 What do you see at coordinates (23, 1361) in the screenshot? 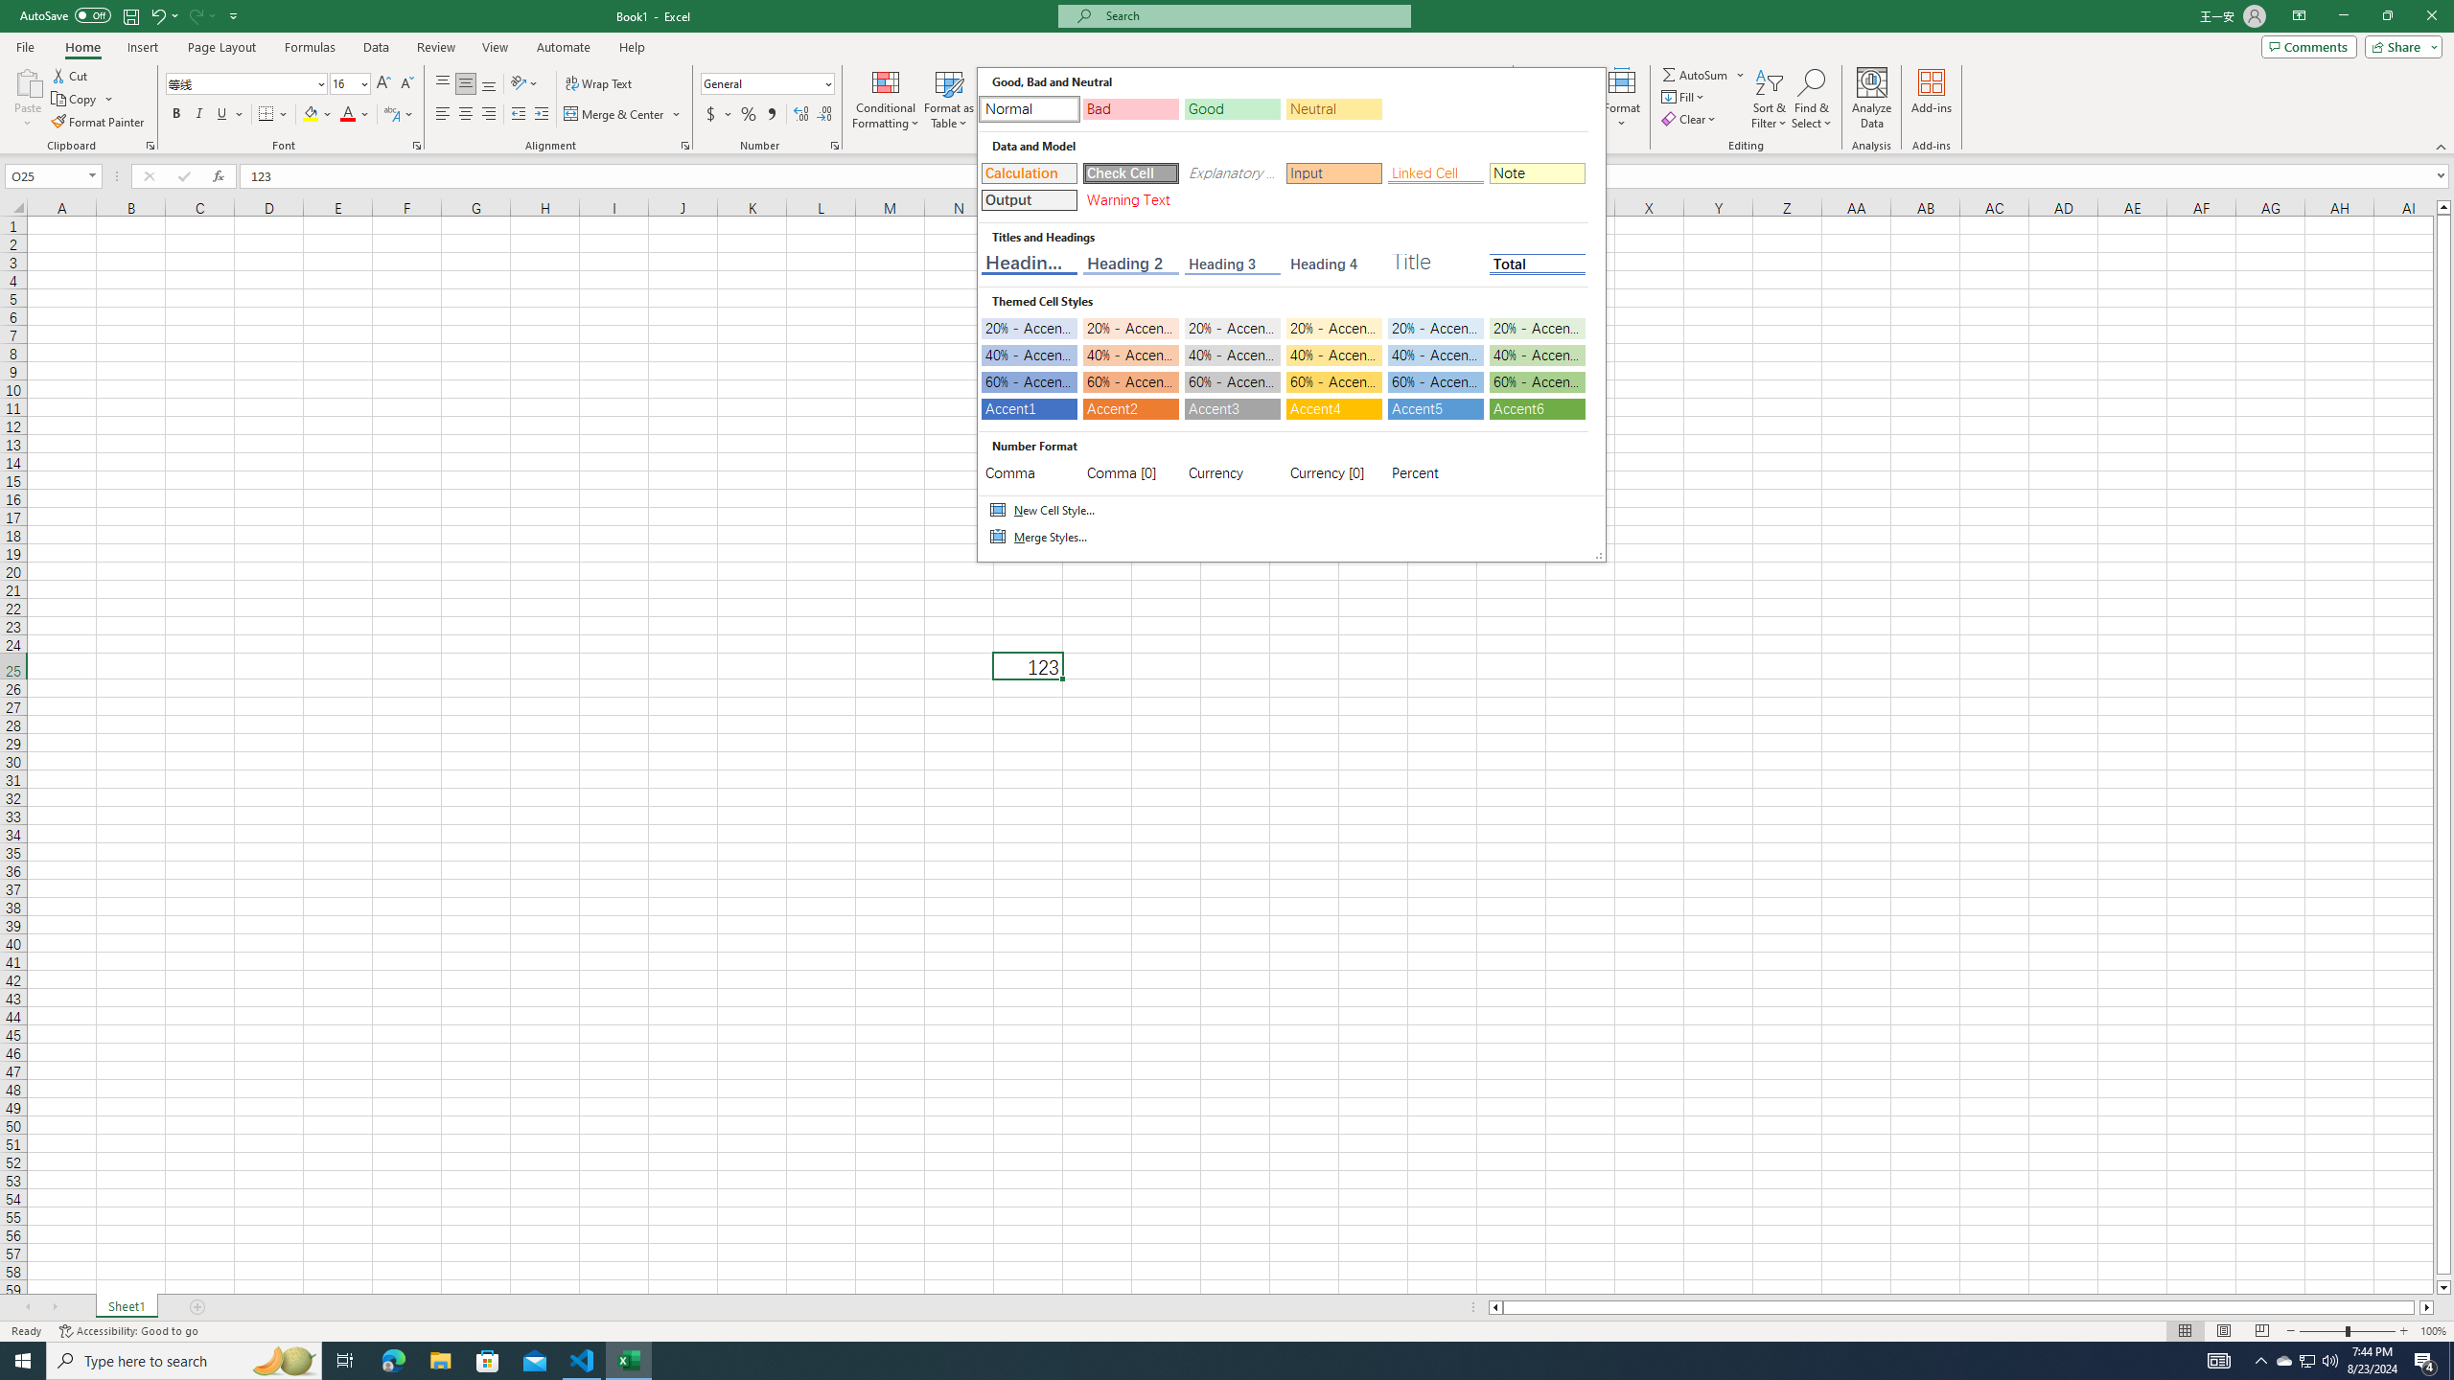
I see `Start` at bounding box center [23, 1361].